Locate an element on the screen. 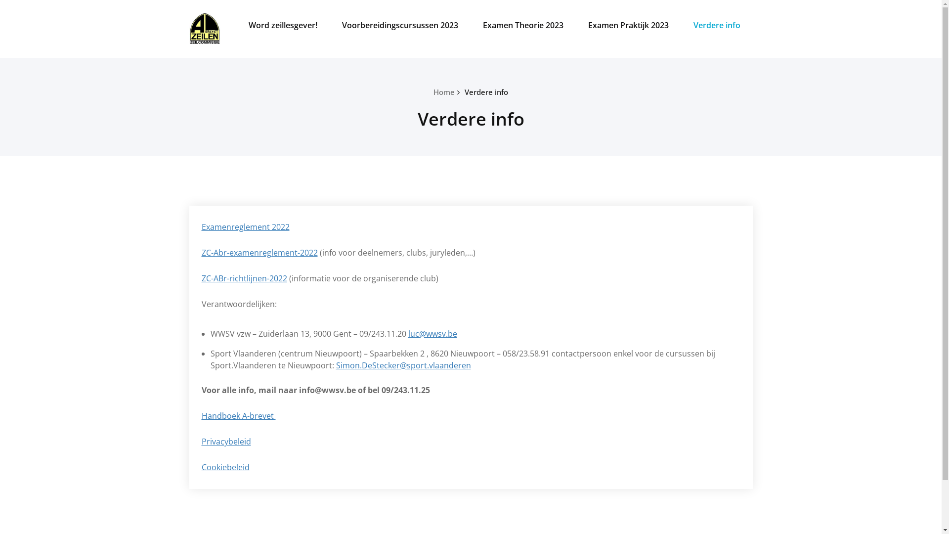 This screenshot has width=949, height=534. A-brevet is located at coordinates (227, 17).